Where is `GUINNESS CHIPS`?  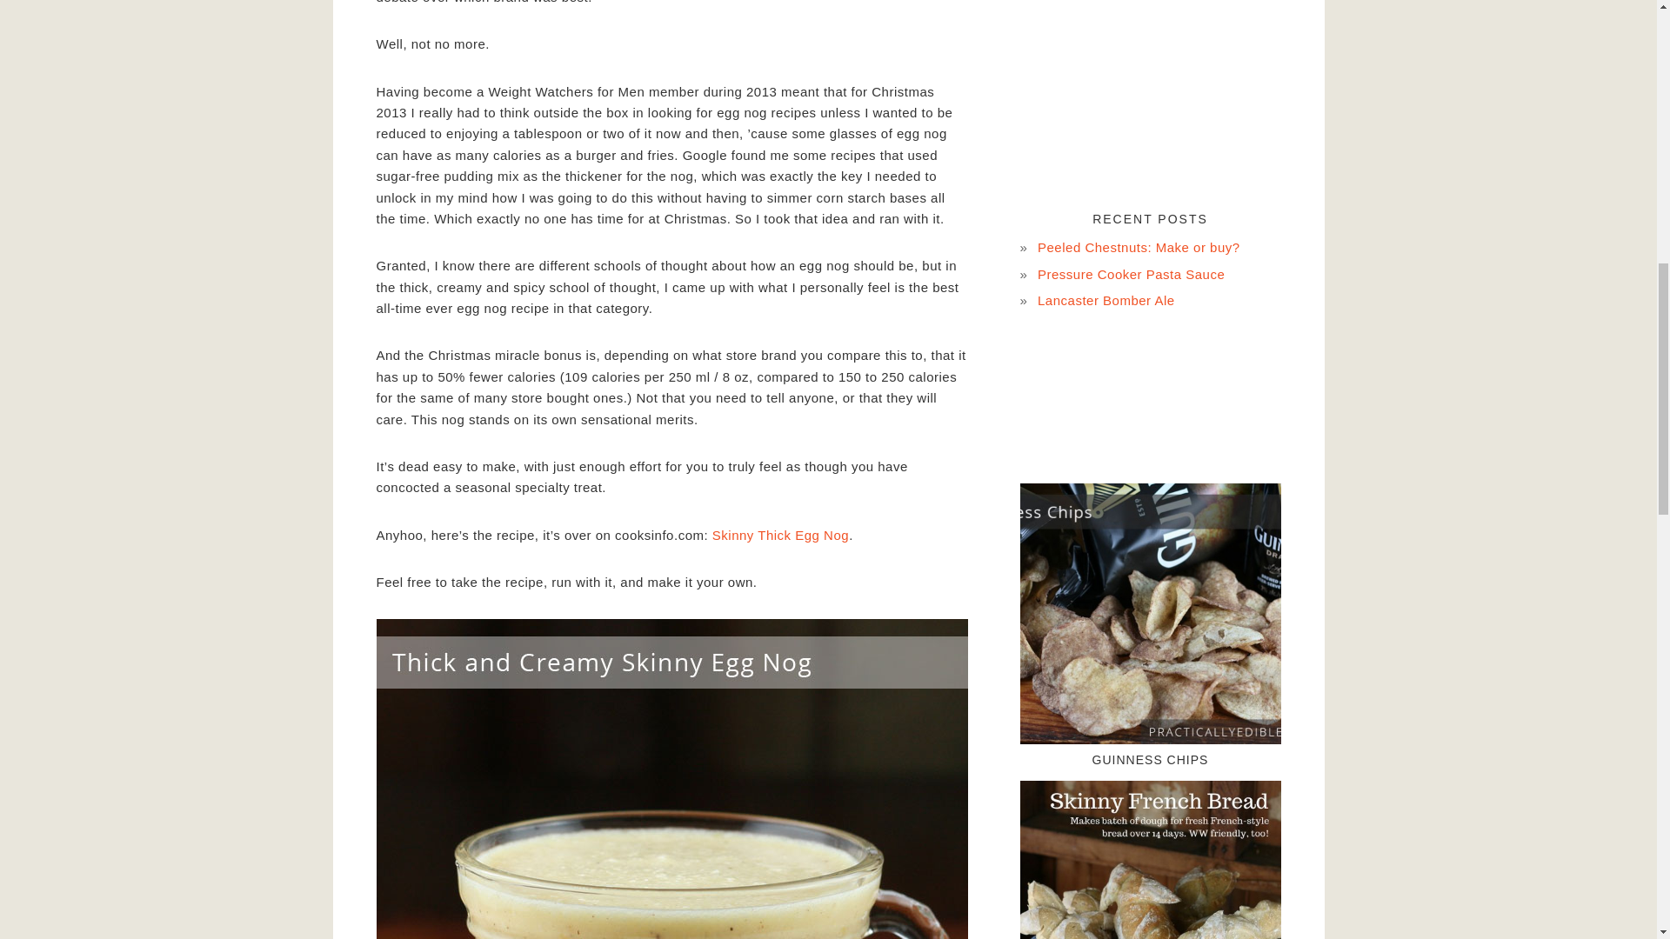
GUINNESS CHIPS is located at coordinates (1150, 760).